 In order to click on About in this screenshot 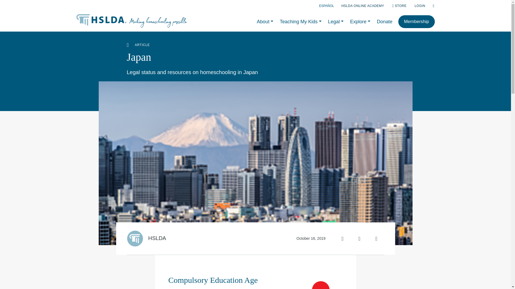, I will do `click(265, 22)`.